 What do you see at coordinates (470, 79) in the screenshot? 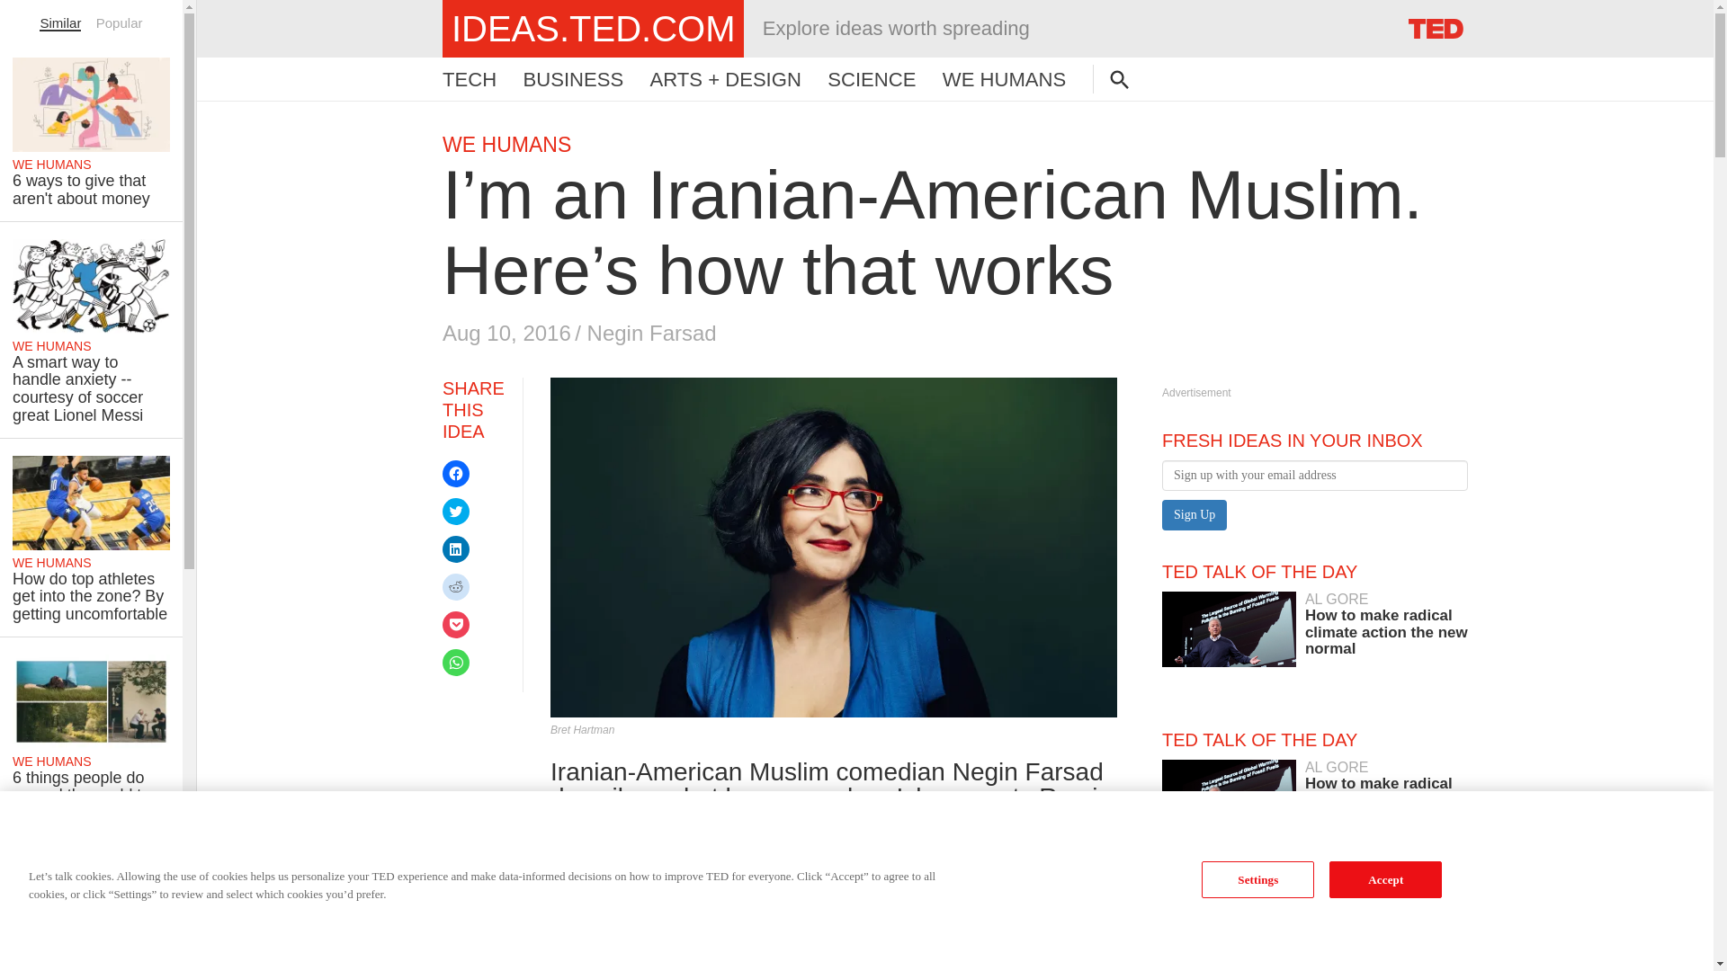
I see `Click to share on Twitter` at bounding box center [470, 79].